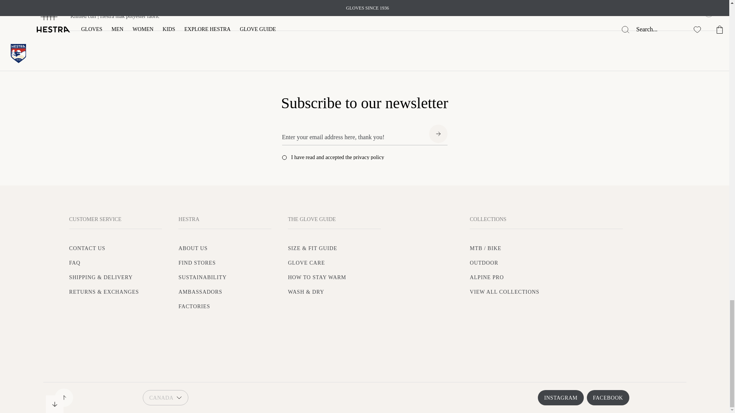 The width and height of the screenshot is (735, 413). What do you see at coordinates (87, 248) in the screenshot?
I see `CONTACT US` at bounding box center [87, 248].